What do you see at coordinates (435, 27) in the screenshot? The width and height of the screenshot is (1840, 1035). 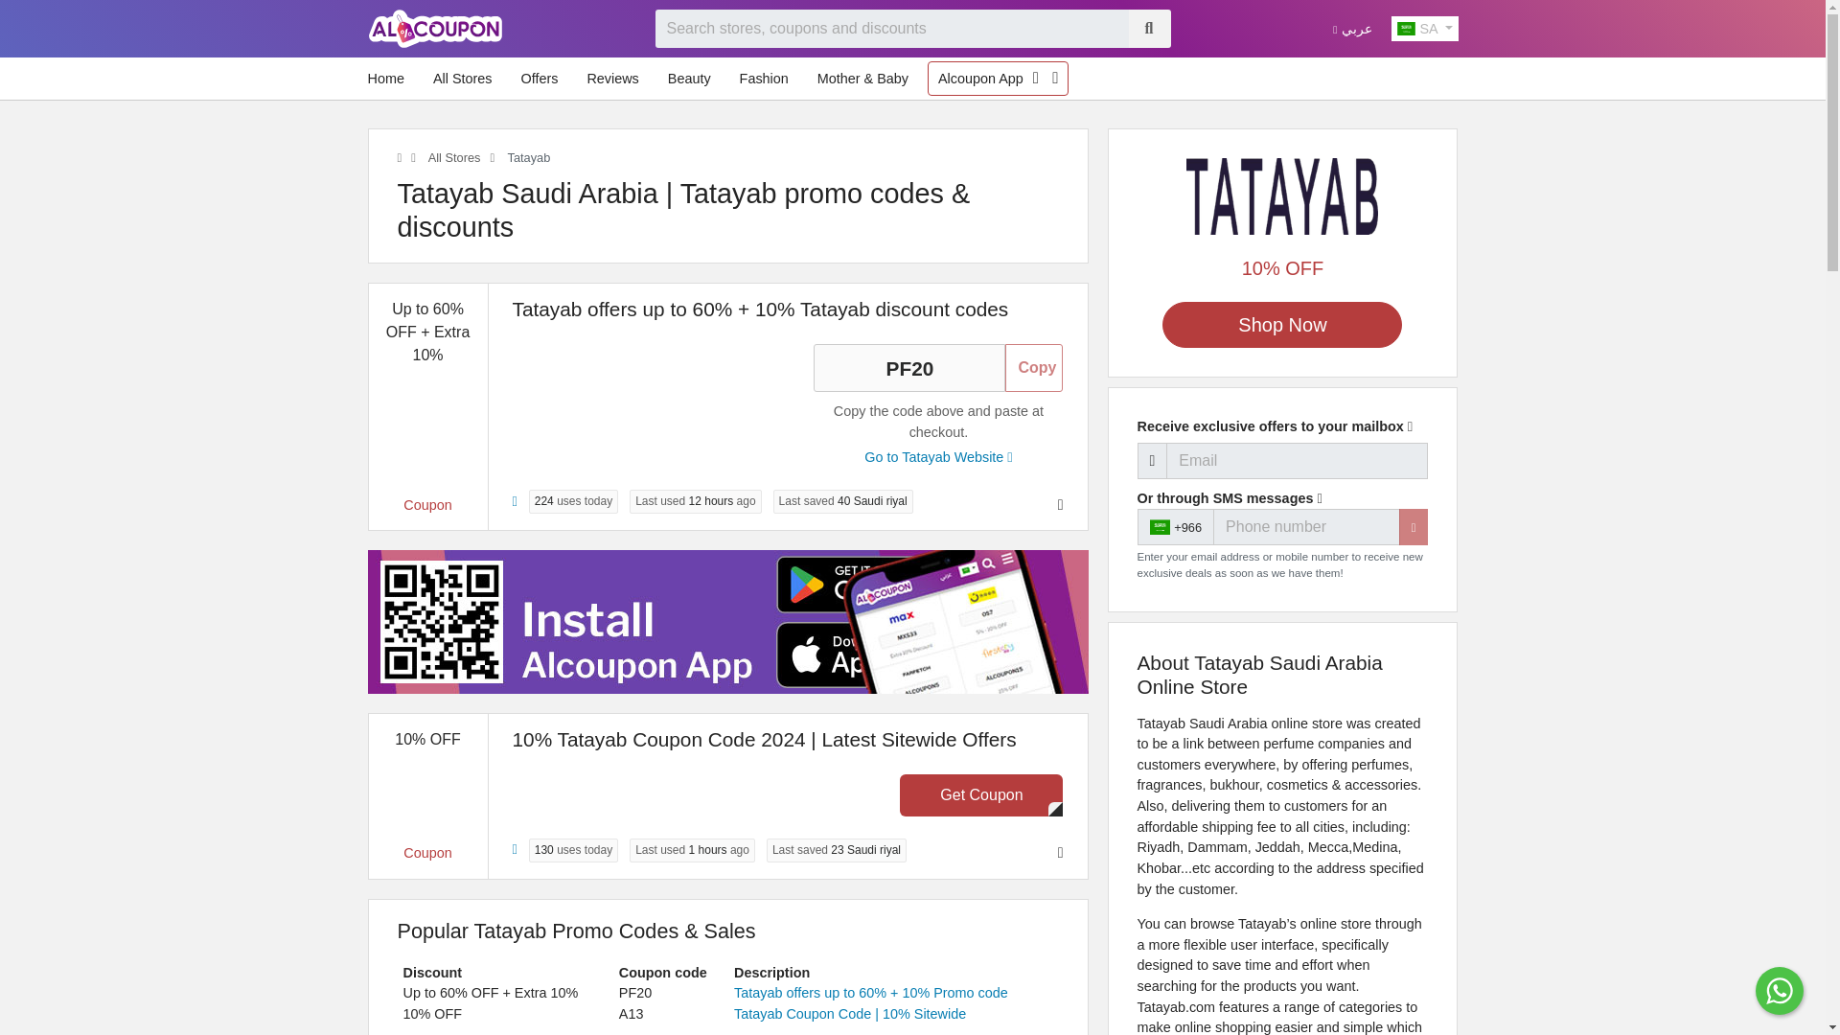 I see `Home Page` at bounding box center [435, 27].